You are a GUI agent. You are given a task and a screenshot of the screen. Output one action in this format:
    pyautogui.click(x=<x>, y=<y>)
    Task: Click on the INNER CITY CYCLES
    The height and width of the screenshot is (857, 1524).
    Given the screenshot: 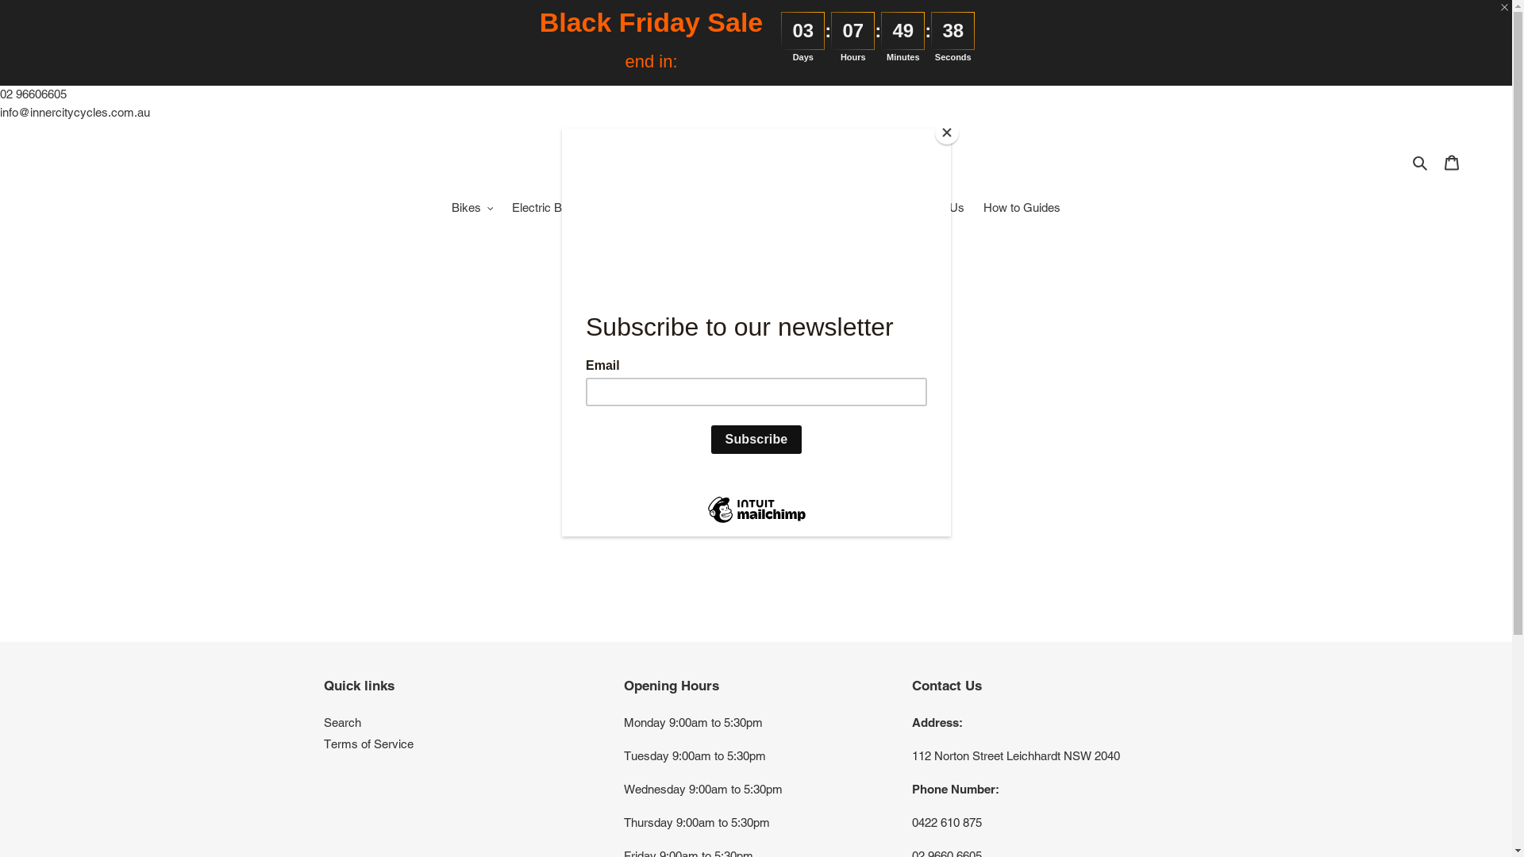 What is the action you would take?
    pyautogui.click(x=756, y=162)
    